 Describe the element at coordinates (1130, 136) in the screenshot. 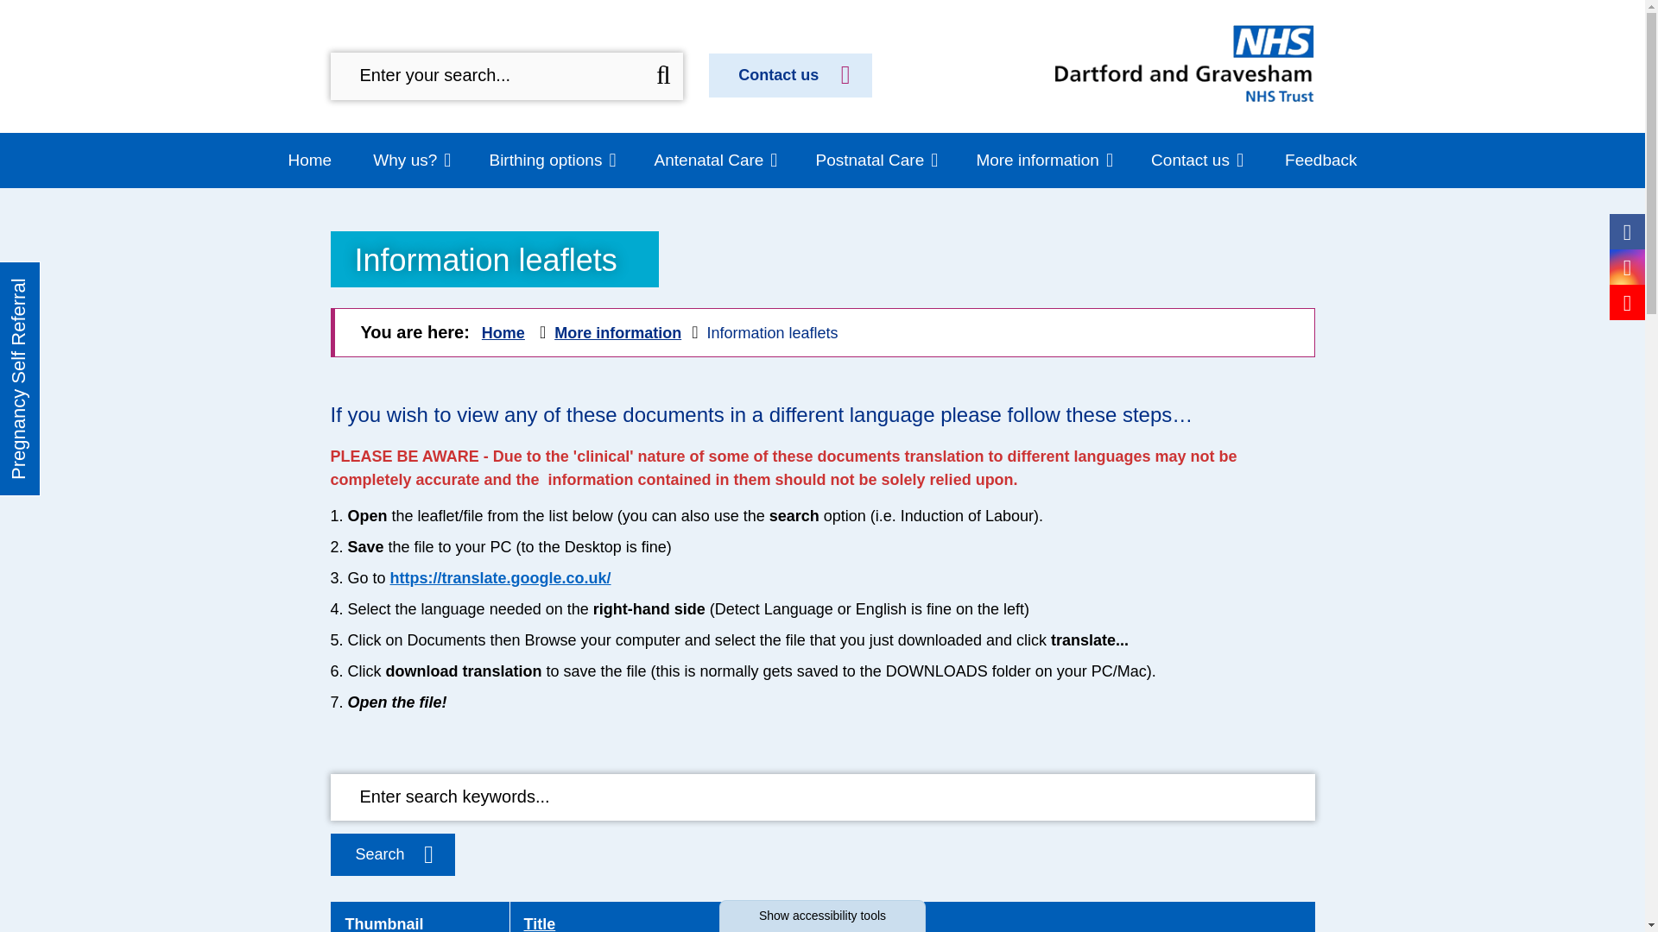

I see `Why us?` at that location.